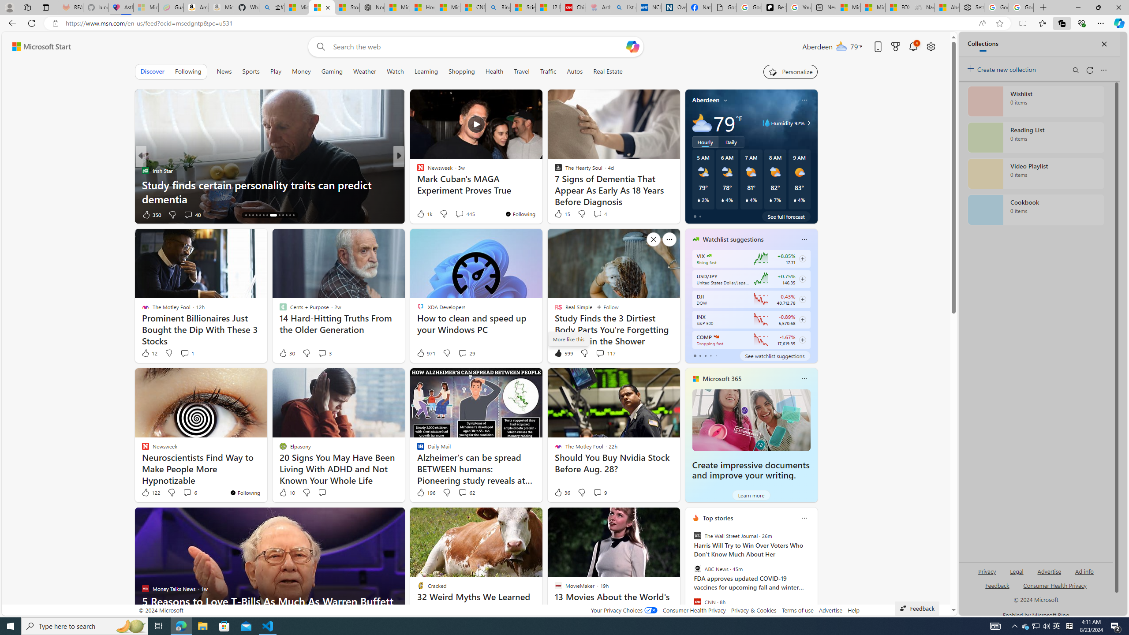 This screenshot has width=1129, height=635. What do you see at coordinates (425, 492) in the screenshot?
I see `196 Like` at bounding box center [425, 492].